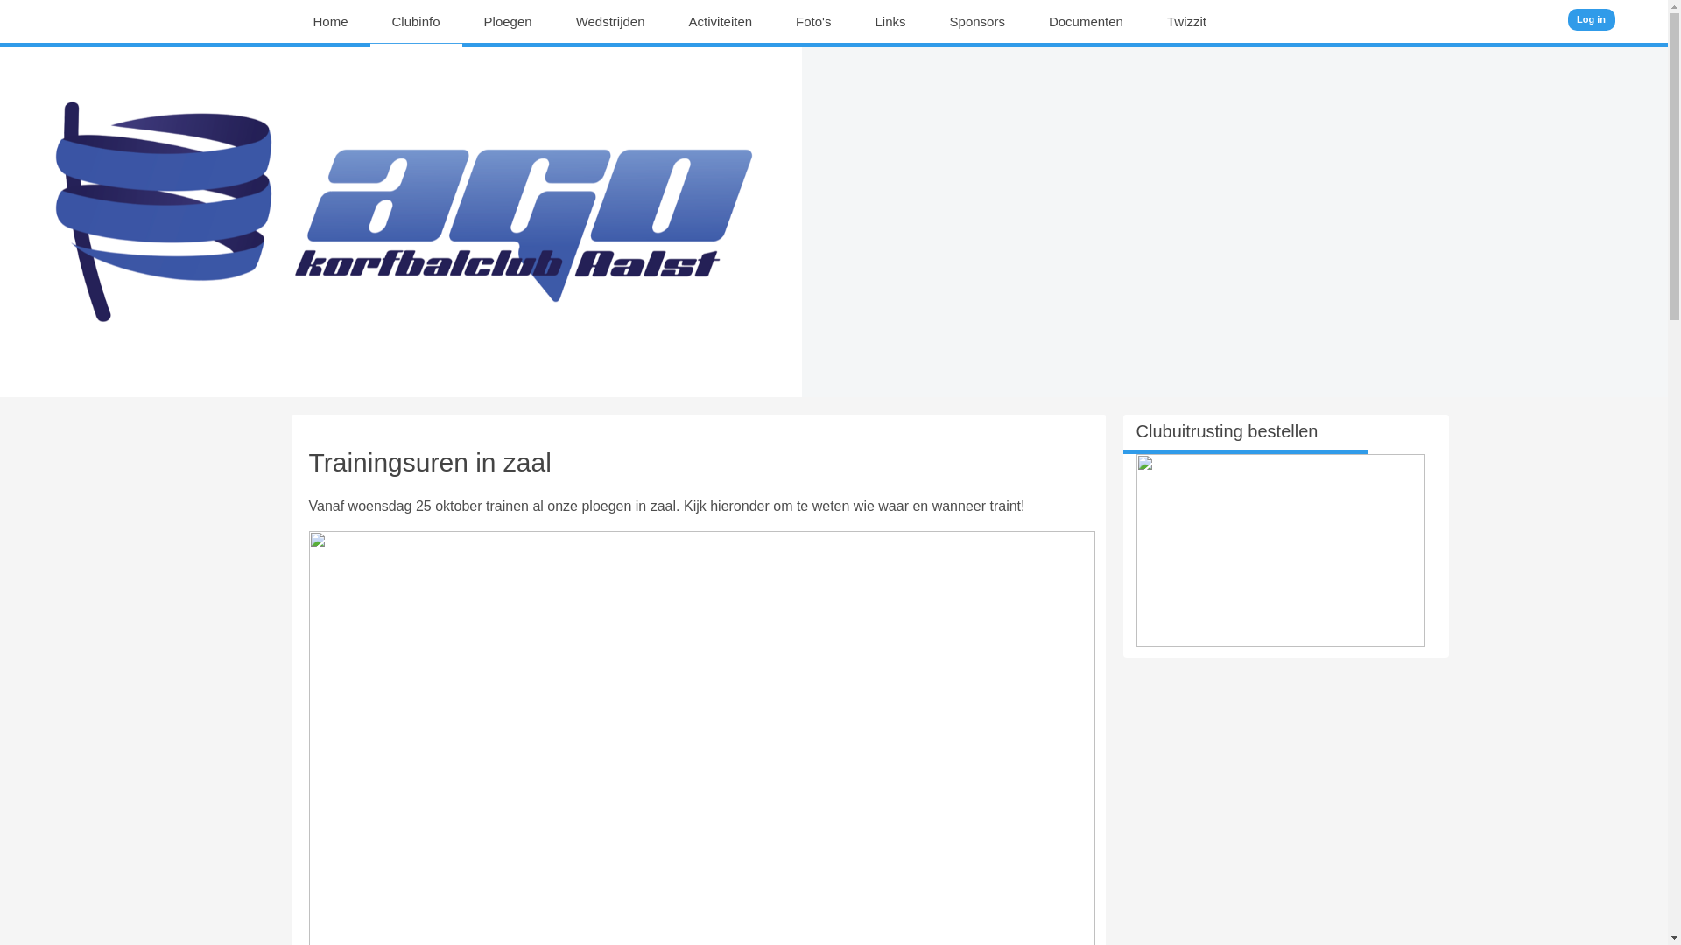  I want to click on Ploegen, so click(508, 22).